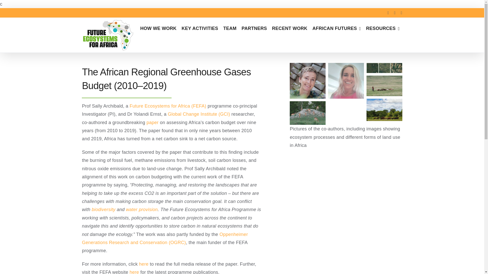  What do you see at coordinates (254, 28) in the screenshot?
I see `PARTNERS` at bounding box center [254, 28].